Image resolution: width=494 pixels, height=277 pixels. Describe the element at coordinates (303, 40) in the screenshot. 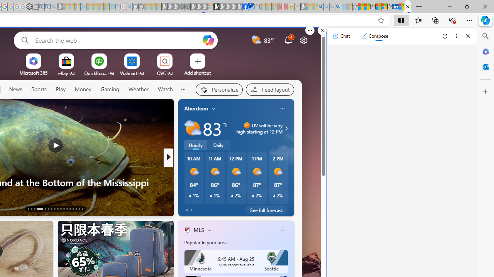

I see `Page settings` at that location.